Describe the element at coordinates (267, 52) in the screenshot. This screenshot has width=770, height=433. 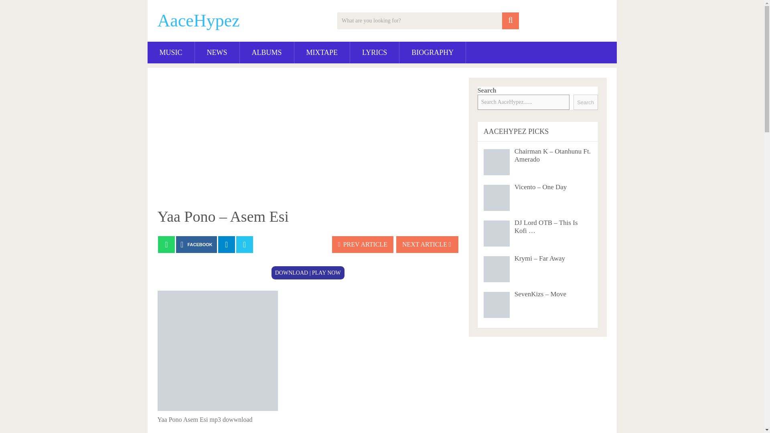
I see `ALBUMS` at that location.